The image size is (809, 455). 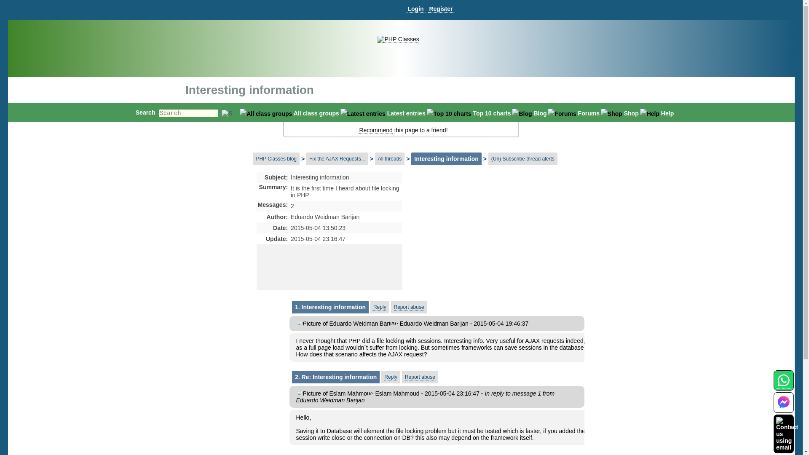 What do you see at coordinates (276, 159) in the screenshot?
I see `PHP Classes blog` at bounding box center [276, 159].